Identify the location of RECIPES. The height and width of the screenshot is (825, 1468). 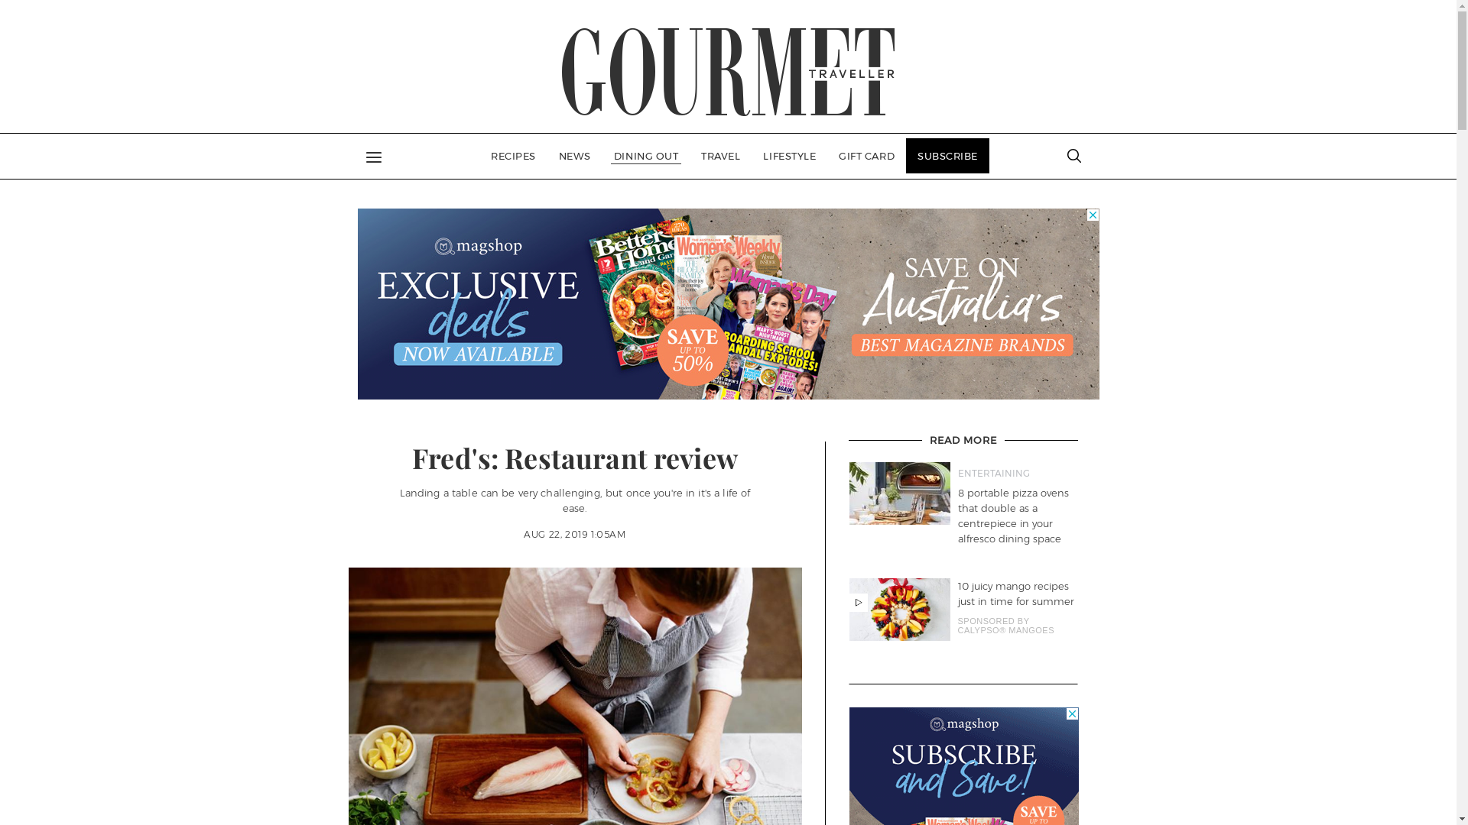
(514, 156).